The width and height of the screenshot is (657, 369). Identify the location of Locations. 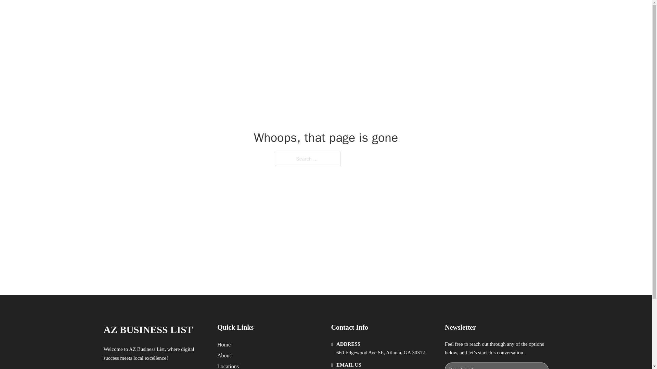
(228, 366).